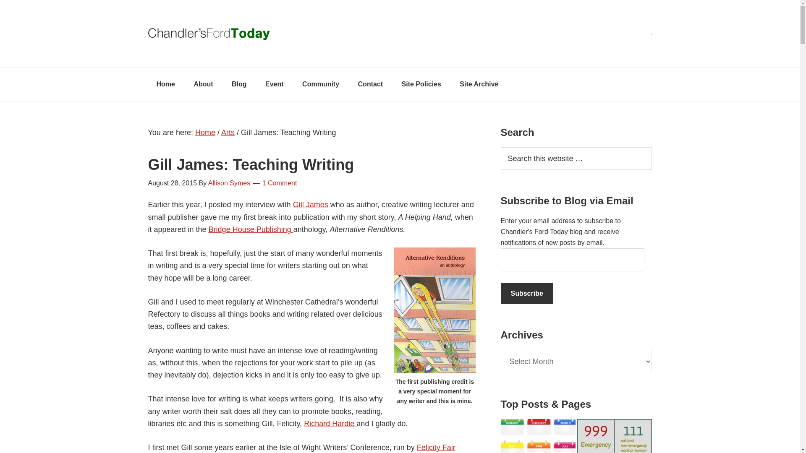 This screenshot has height=453, width=806. I want to click on Event, so click(275, 84).